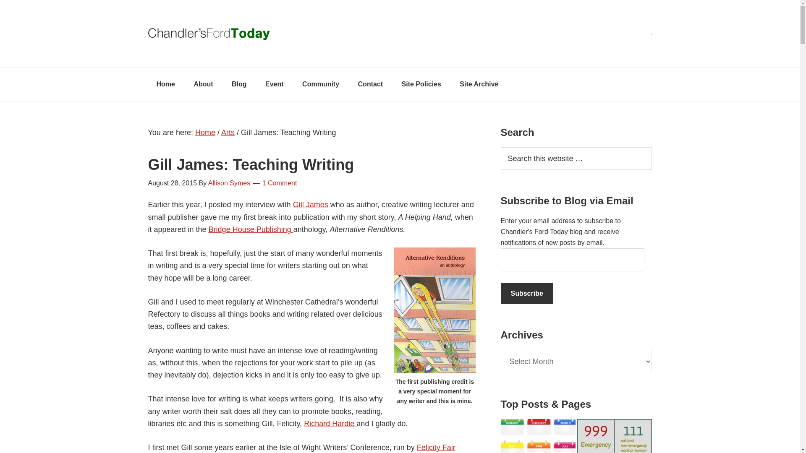 This screenshot has height=453, width=806. I want to click on Event, so click(275, 84).